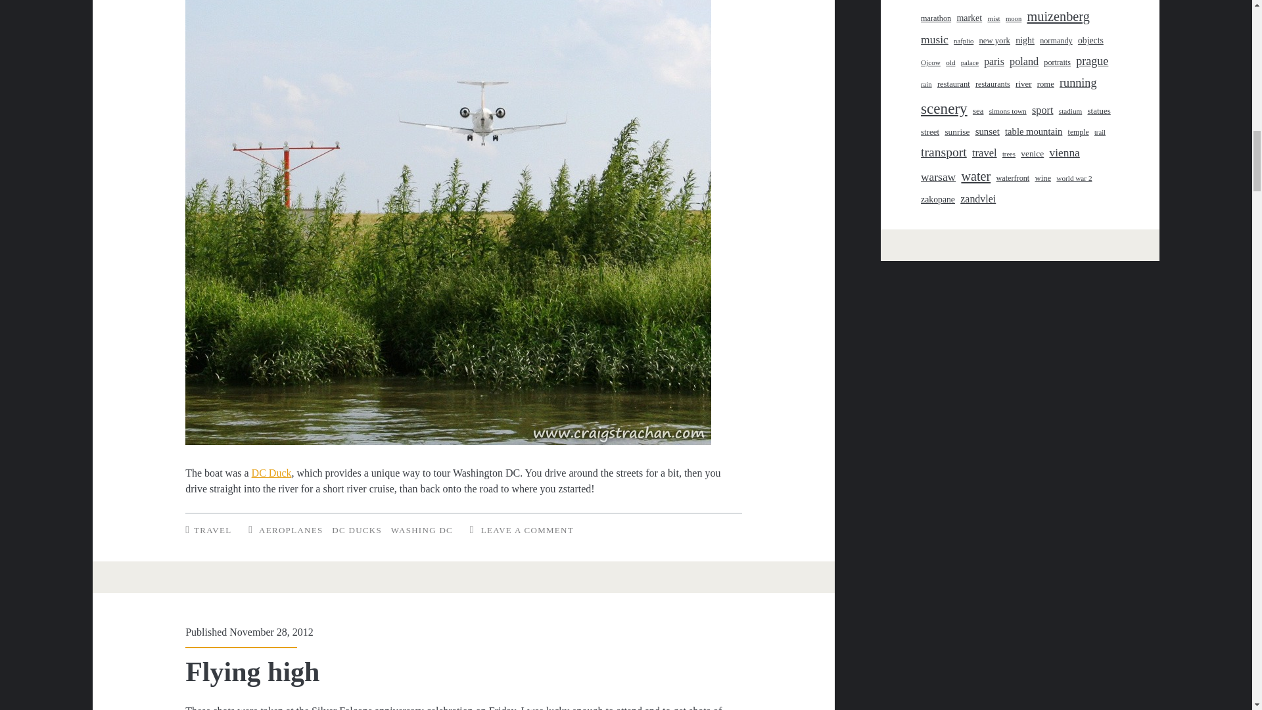  I want to click on DC Duck, so click(271, 472).